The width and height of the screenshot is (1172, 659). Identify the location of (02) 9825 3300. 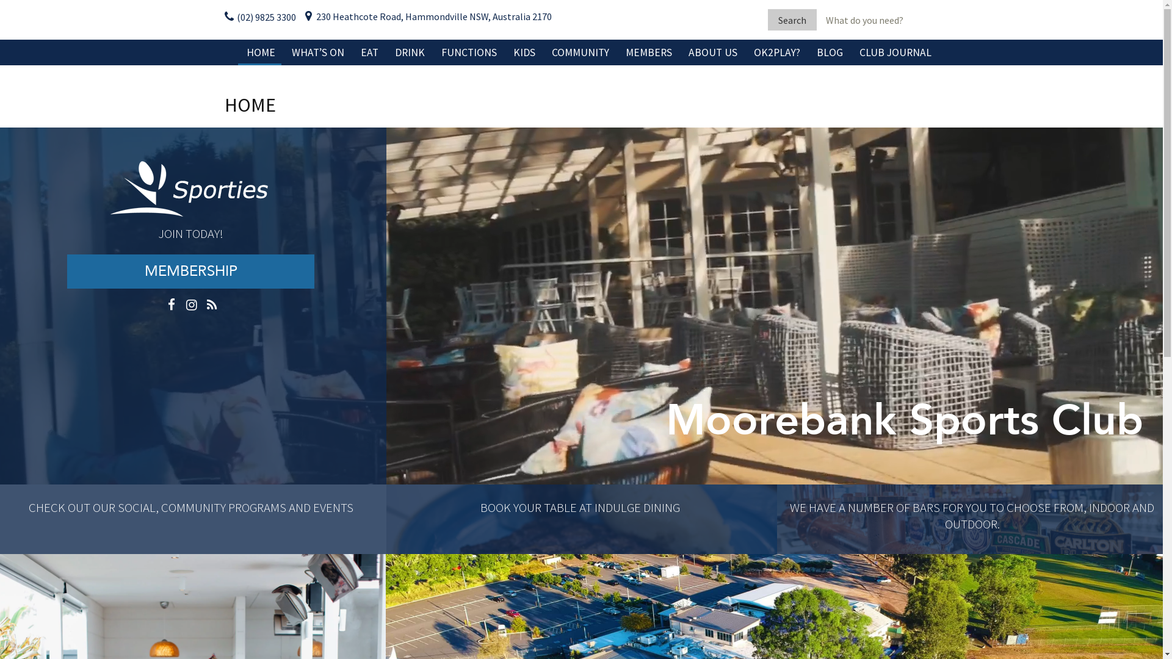
(260, 17).